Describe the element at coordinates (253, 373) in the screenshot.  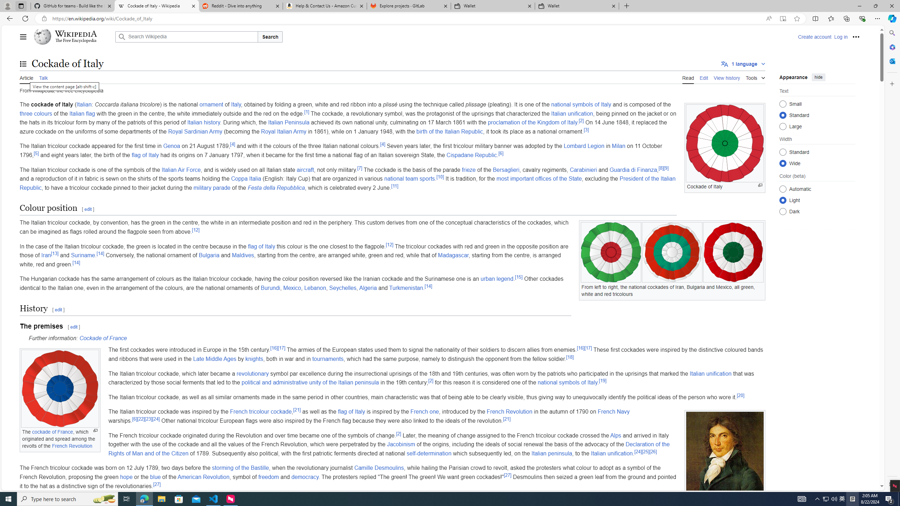
I see `revolutionary` at that location.